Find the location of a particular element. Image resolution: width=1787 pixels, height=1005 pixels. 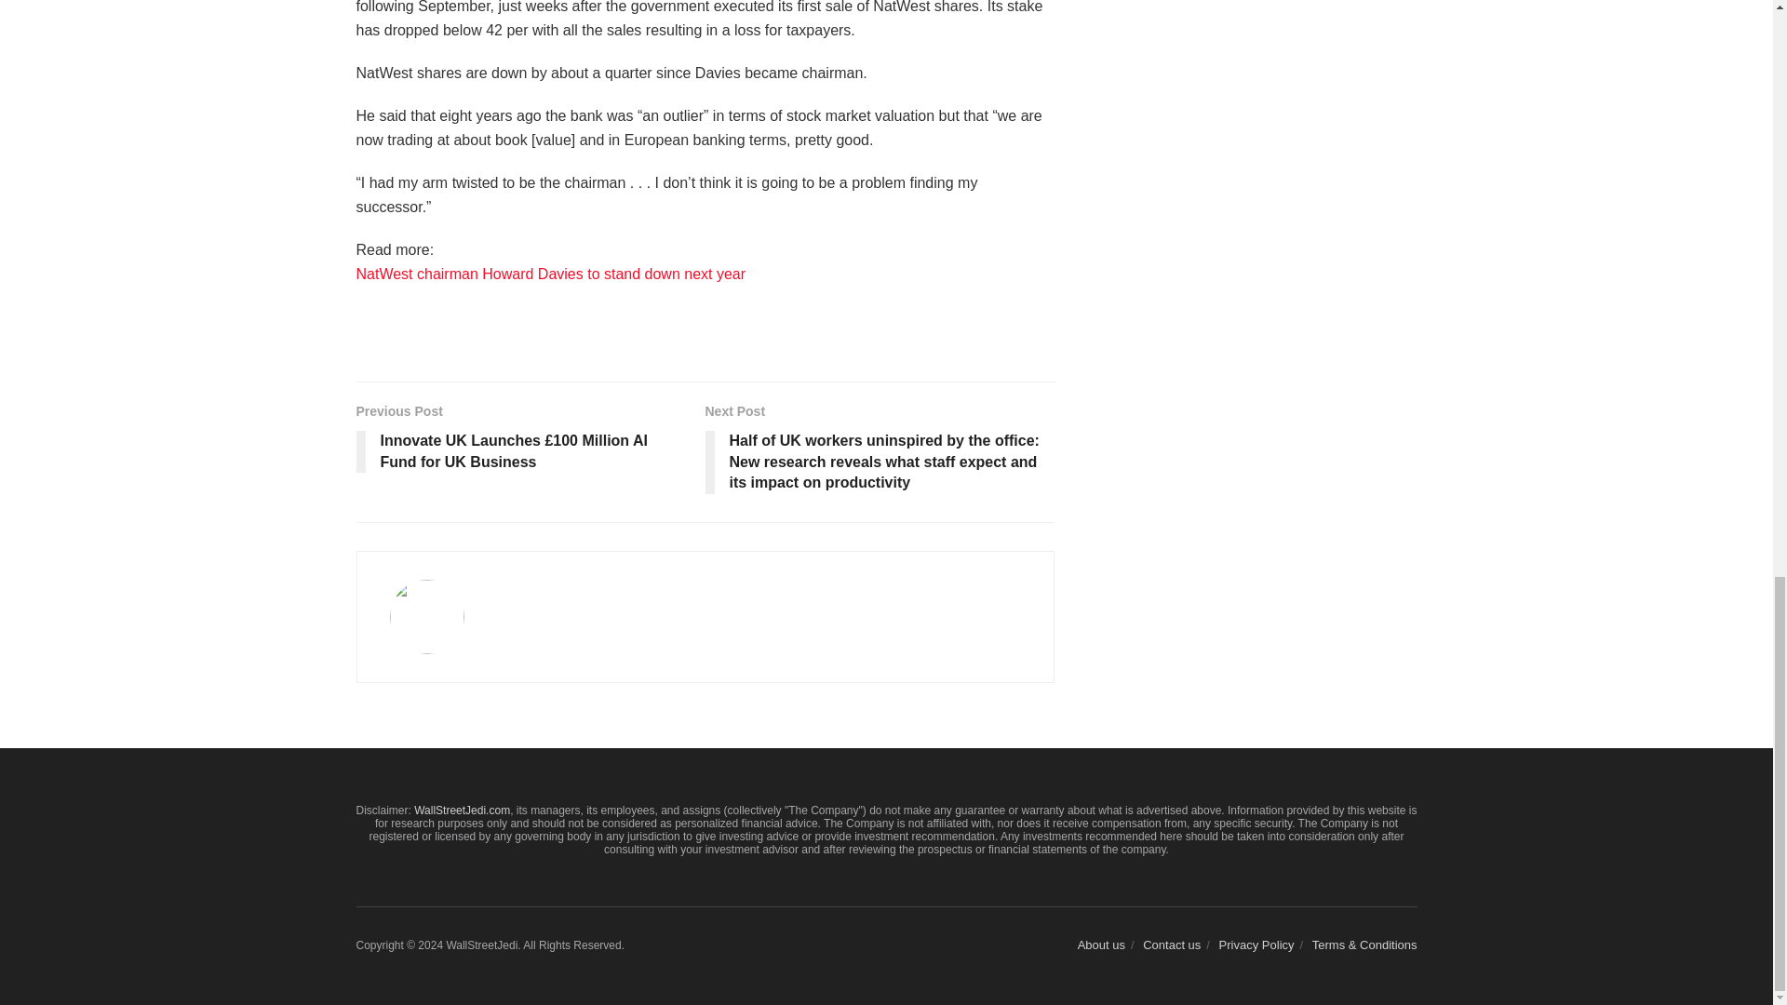

NatWest chairman Howard Davies to stand down next year is located at coordinates (550, 274).